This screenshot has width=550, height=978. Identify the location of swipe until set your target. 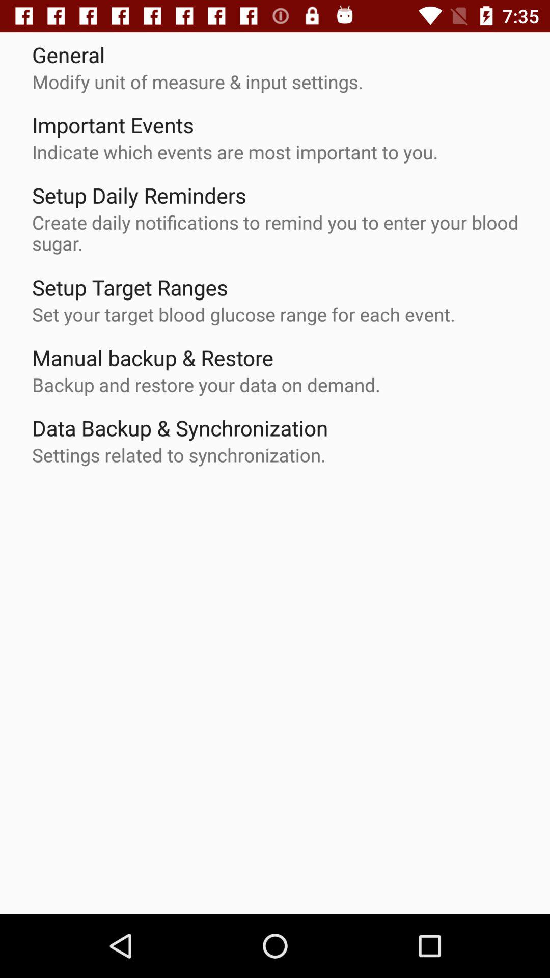
(243, 314).